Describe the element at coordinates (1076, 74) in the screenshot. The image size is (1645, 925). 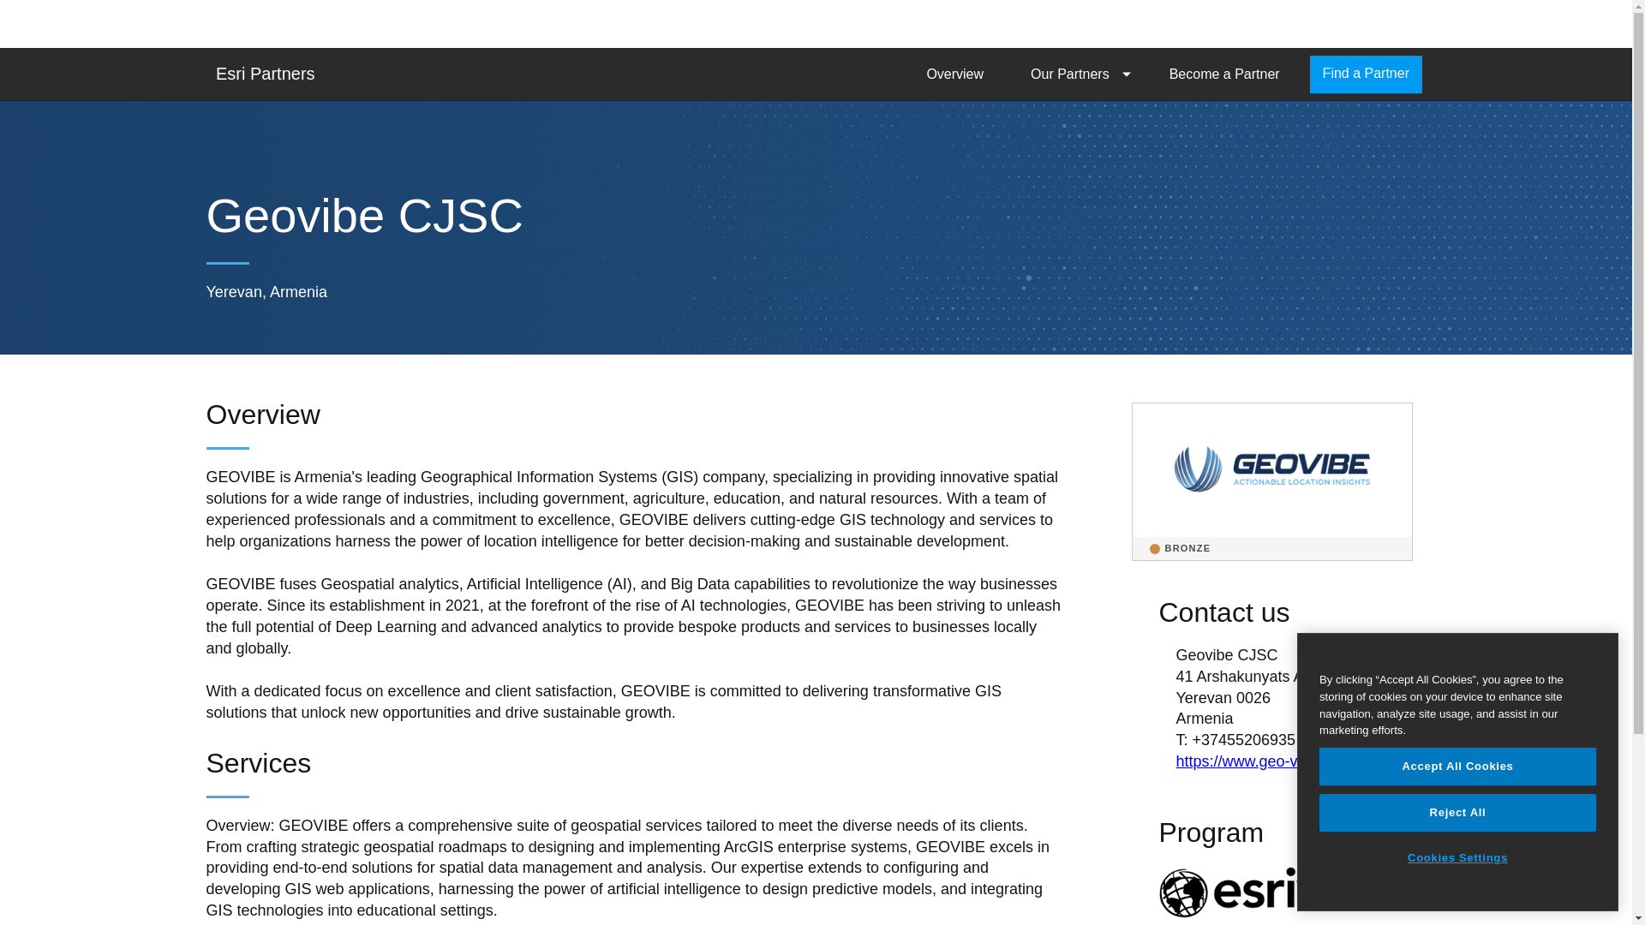
I see `Our Partners` at that location.